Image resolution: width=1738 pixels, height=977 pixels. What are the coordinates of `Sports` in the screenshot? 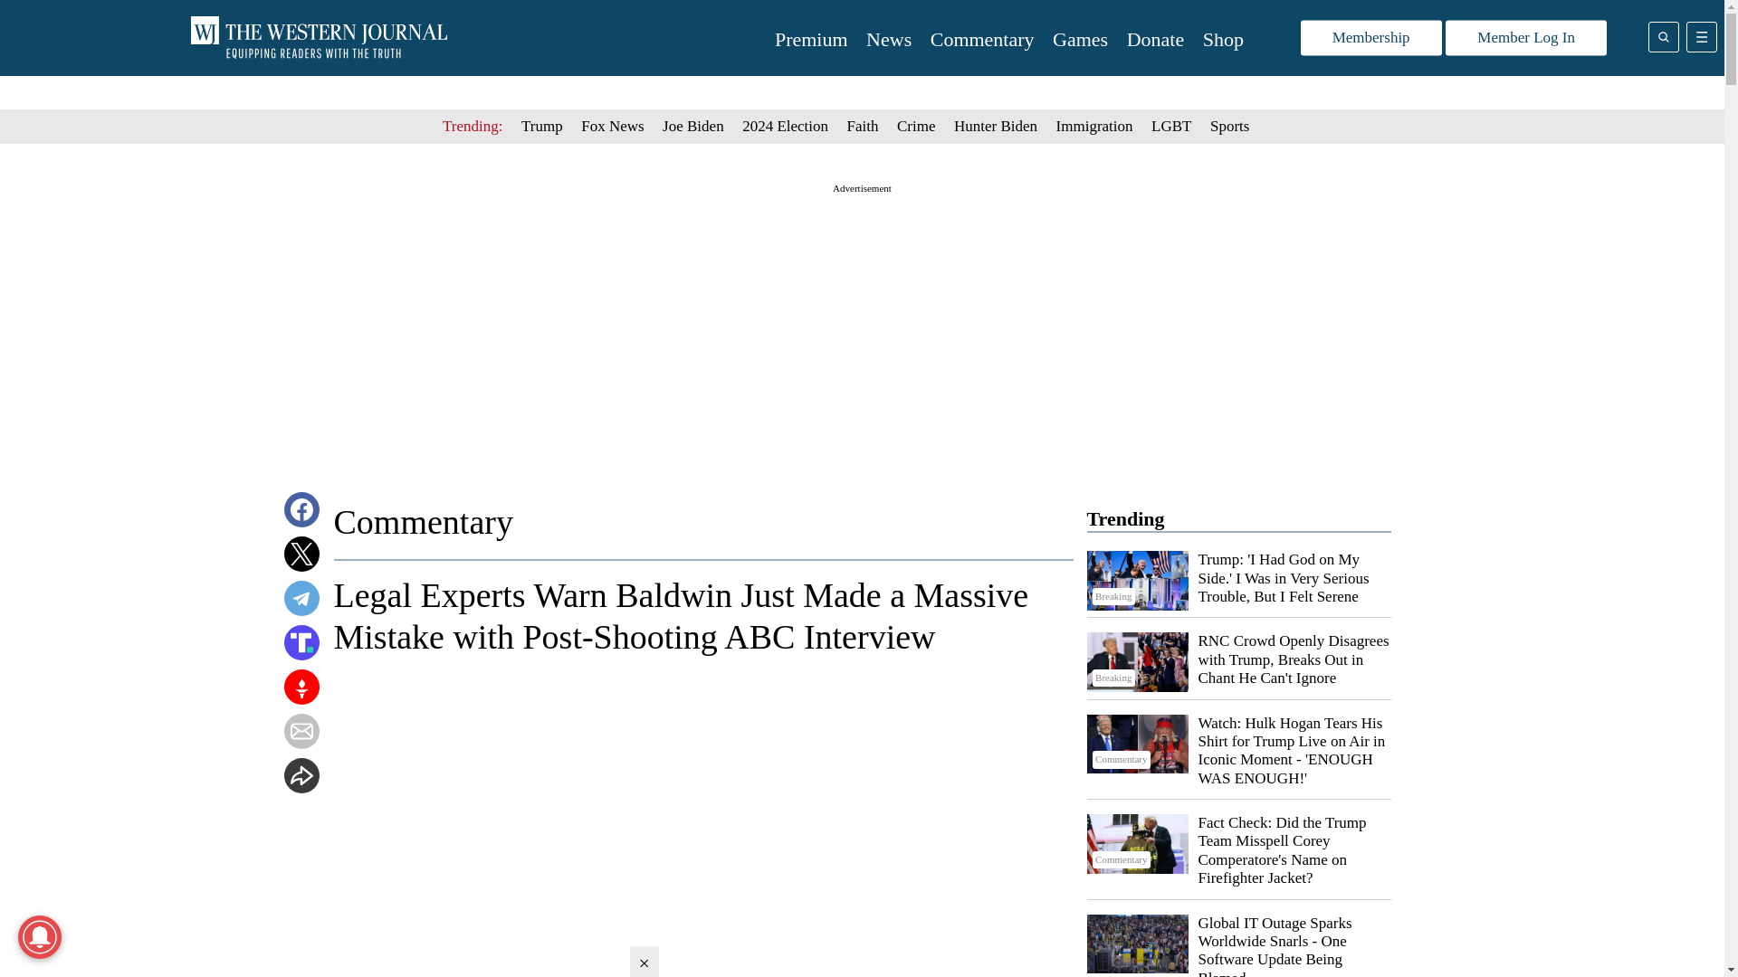 It's located at (1229, 126).